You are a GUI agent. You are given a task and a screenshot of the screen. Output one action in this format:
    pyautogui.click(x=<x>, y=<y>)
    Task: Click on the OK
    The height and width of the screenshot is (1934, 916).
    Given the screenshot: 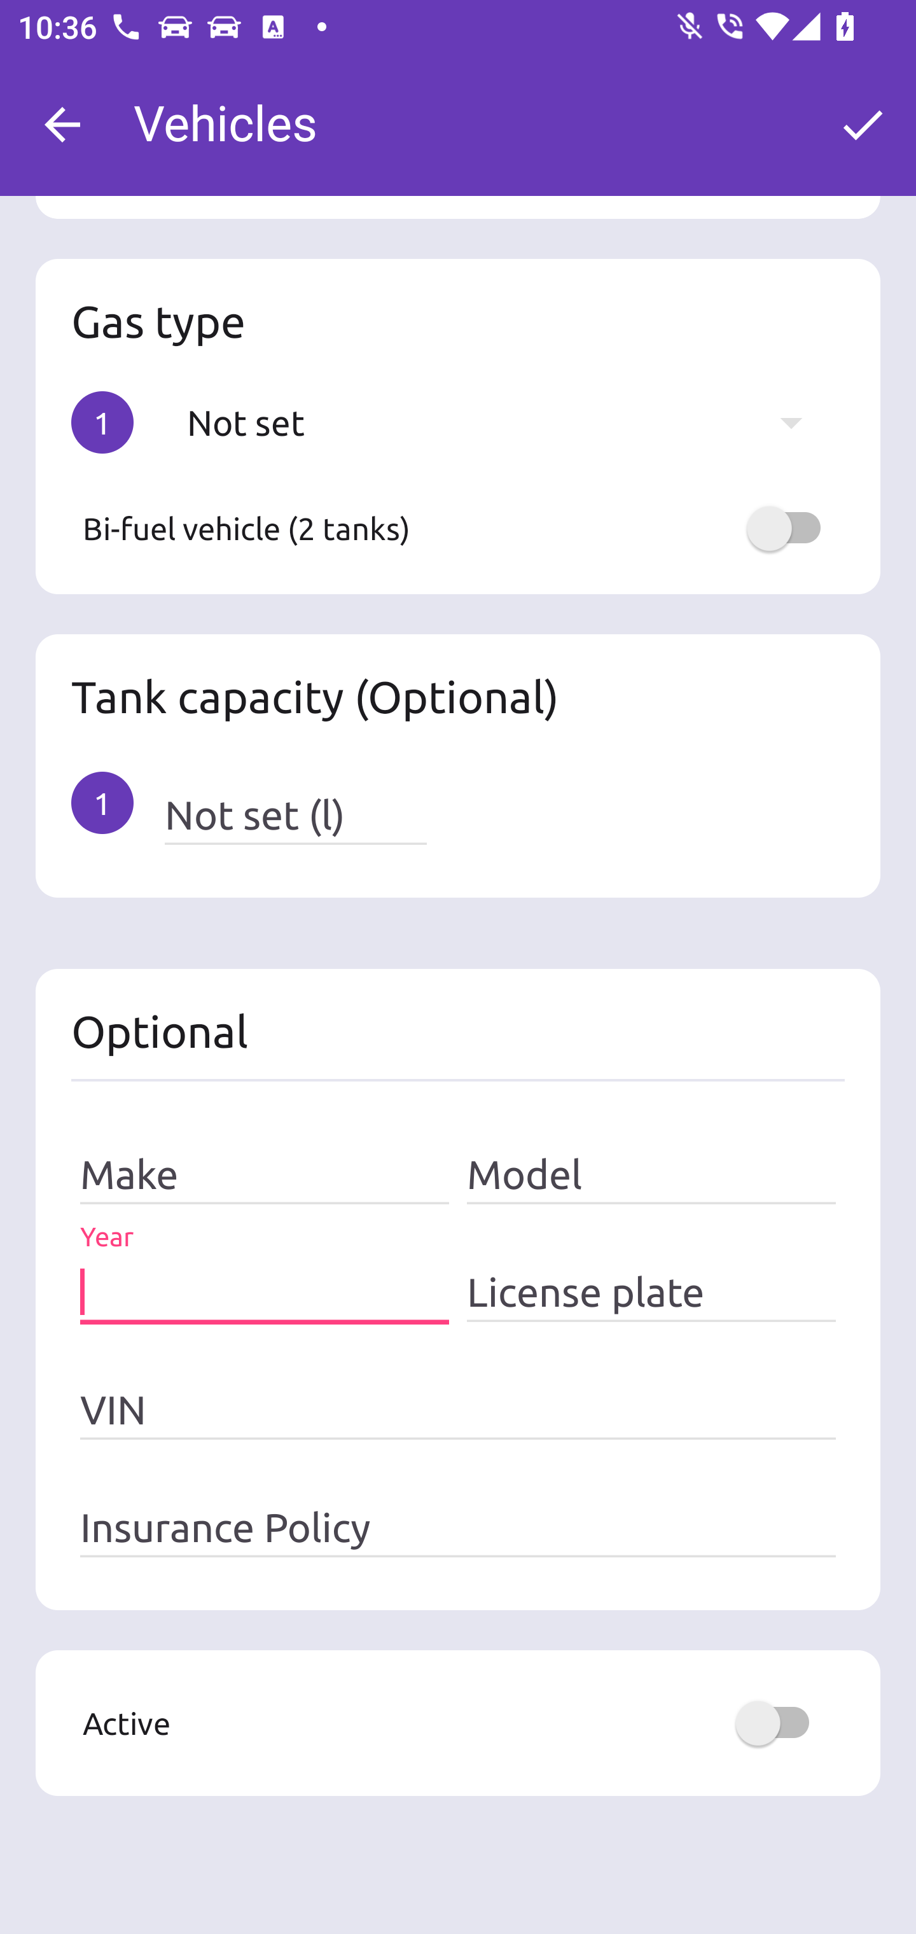 What is the action you would take?
    pyautogui.click(x=863, y=125)
    